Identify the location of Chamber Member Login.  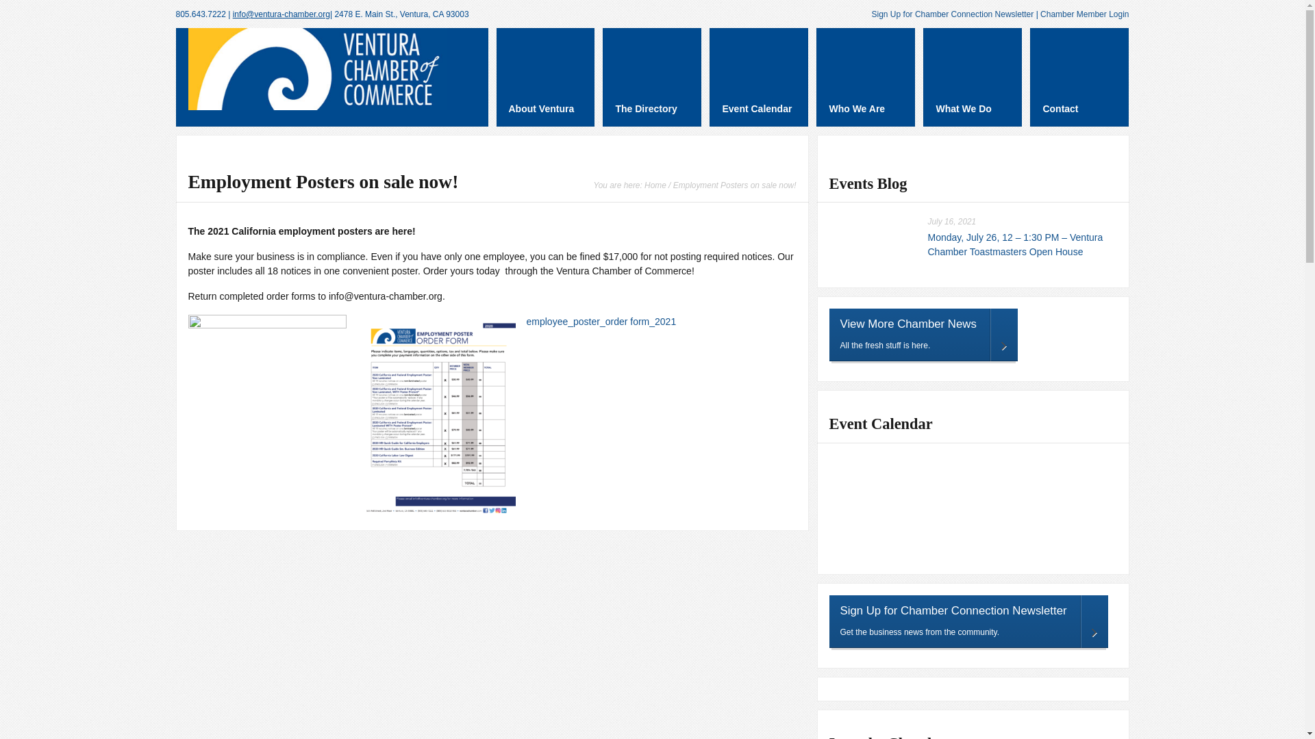
(1084, 14).